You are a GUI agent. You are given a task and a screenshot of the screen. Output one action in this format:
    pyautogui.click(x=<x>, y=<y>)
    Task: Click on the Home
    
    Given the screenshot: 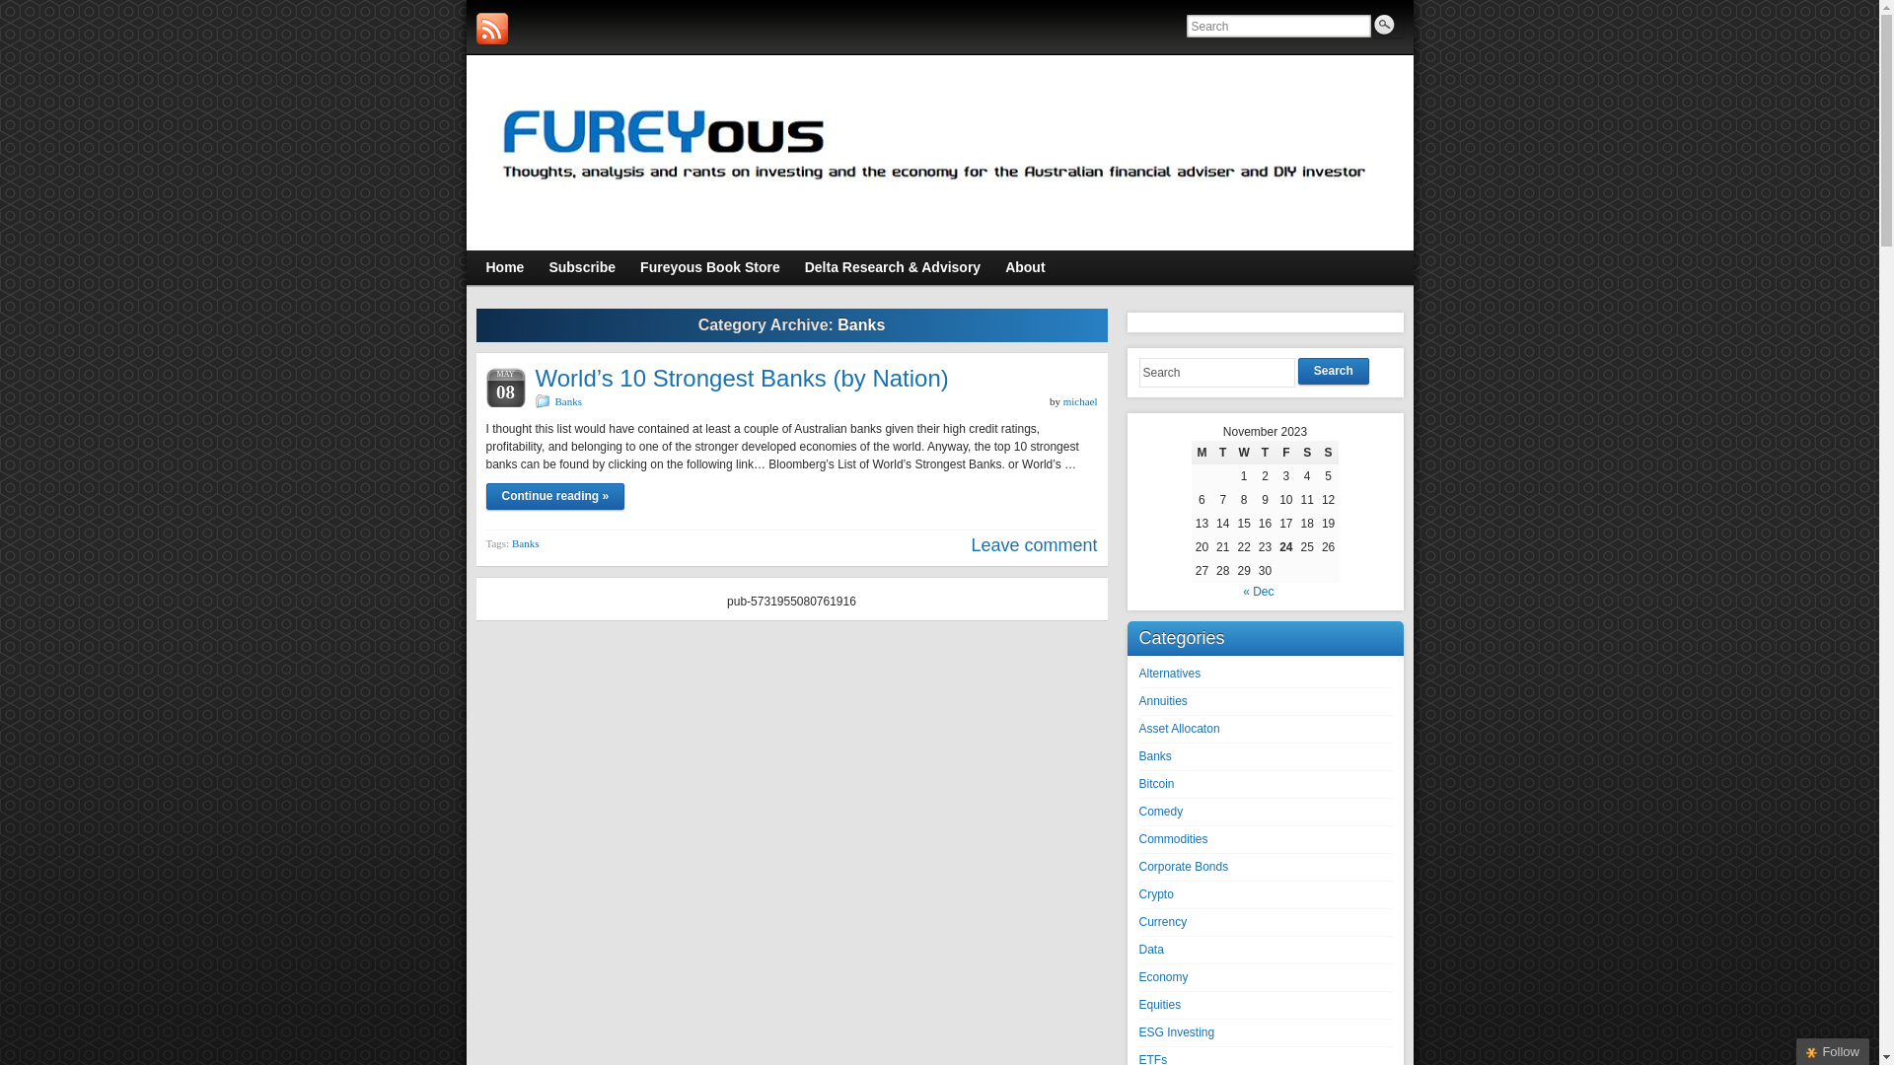 What is the action you would take?
    pyautogui.click(x=505, y=268)
    